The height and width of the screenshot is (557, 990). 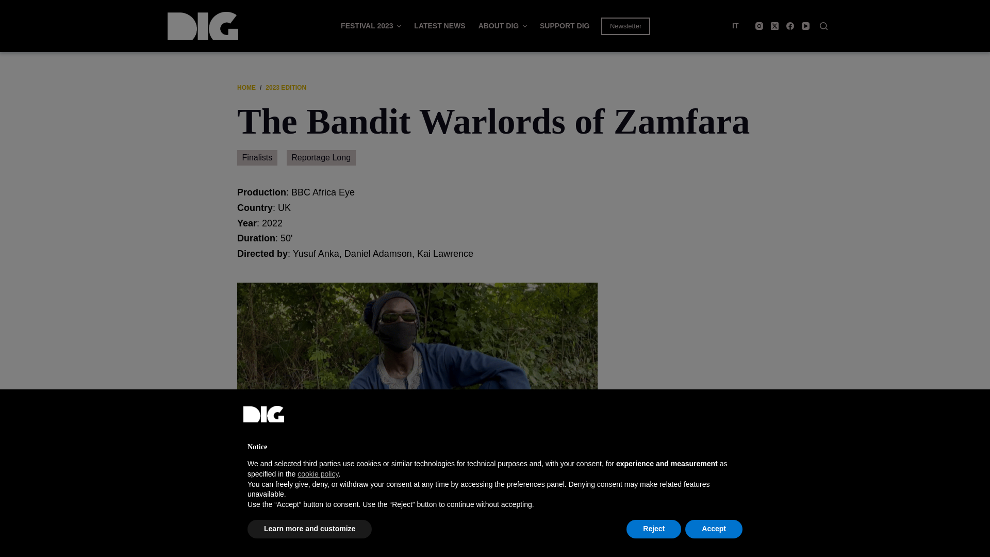 I want to click on LATEST NEWS, so click(x=440, y=26).